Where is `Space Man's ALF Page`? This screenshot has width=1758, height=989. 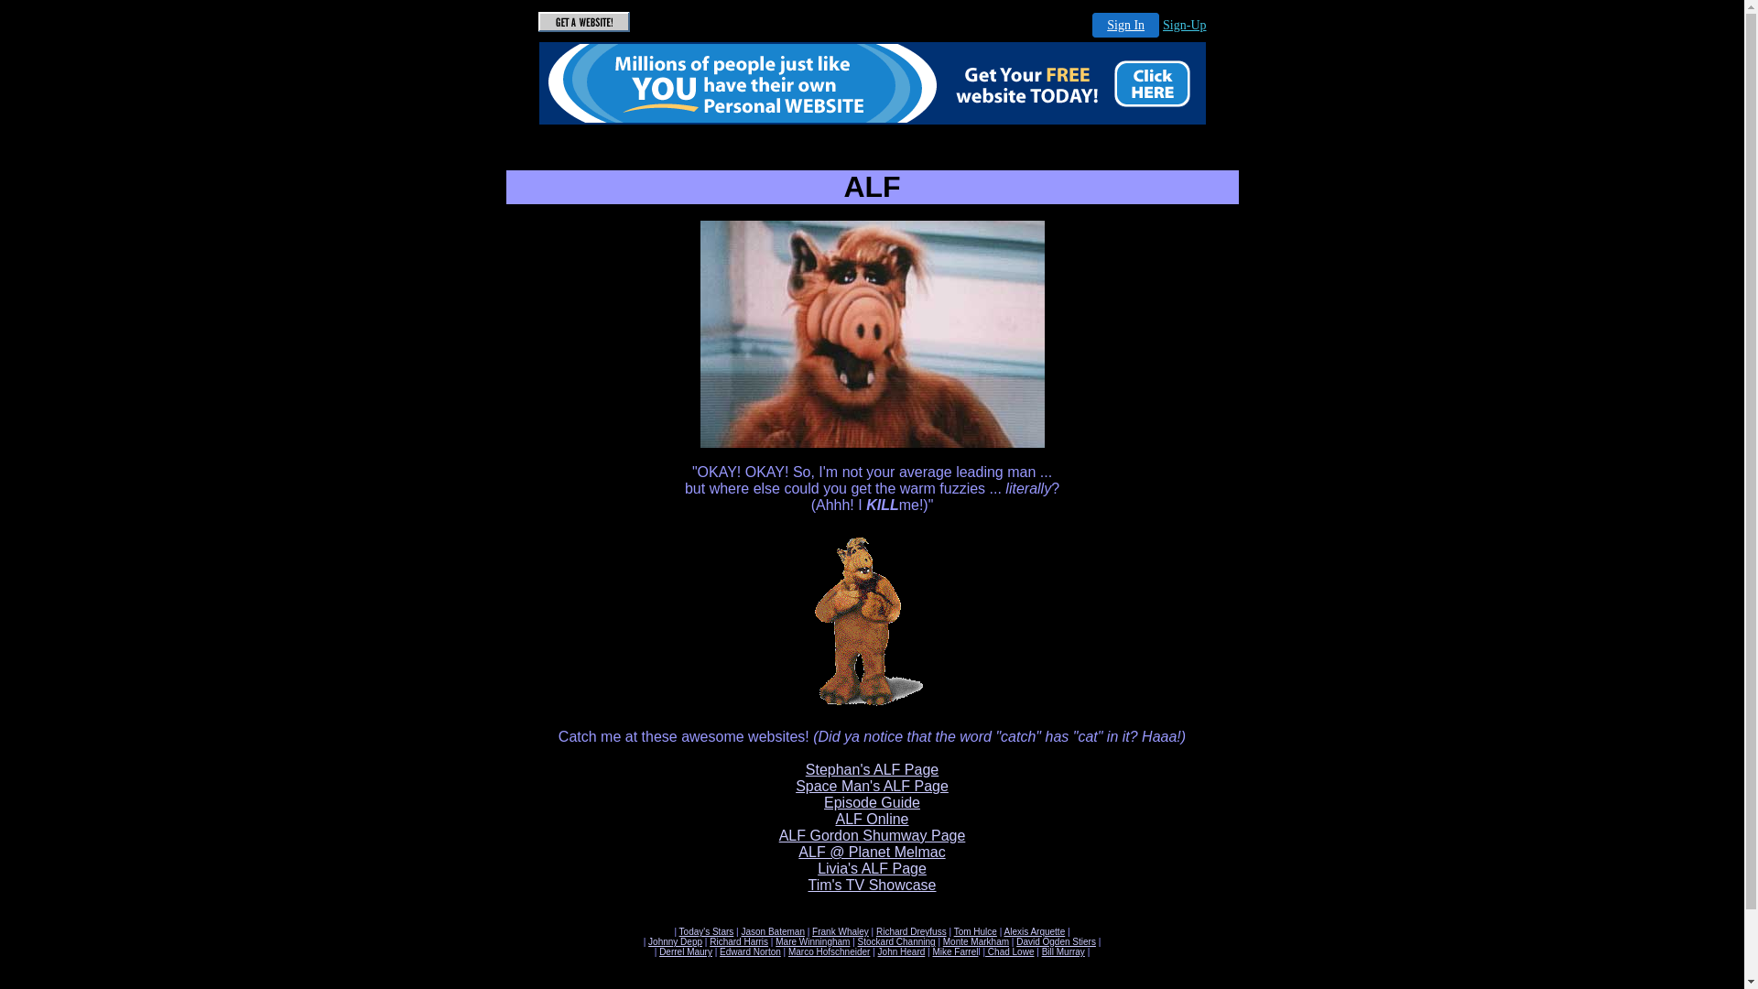
Space Man's ALF Page is located at coordinates (872, 786).